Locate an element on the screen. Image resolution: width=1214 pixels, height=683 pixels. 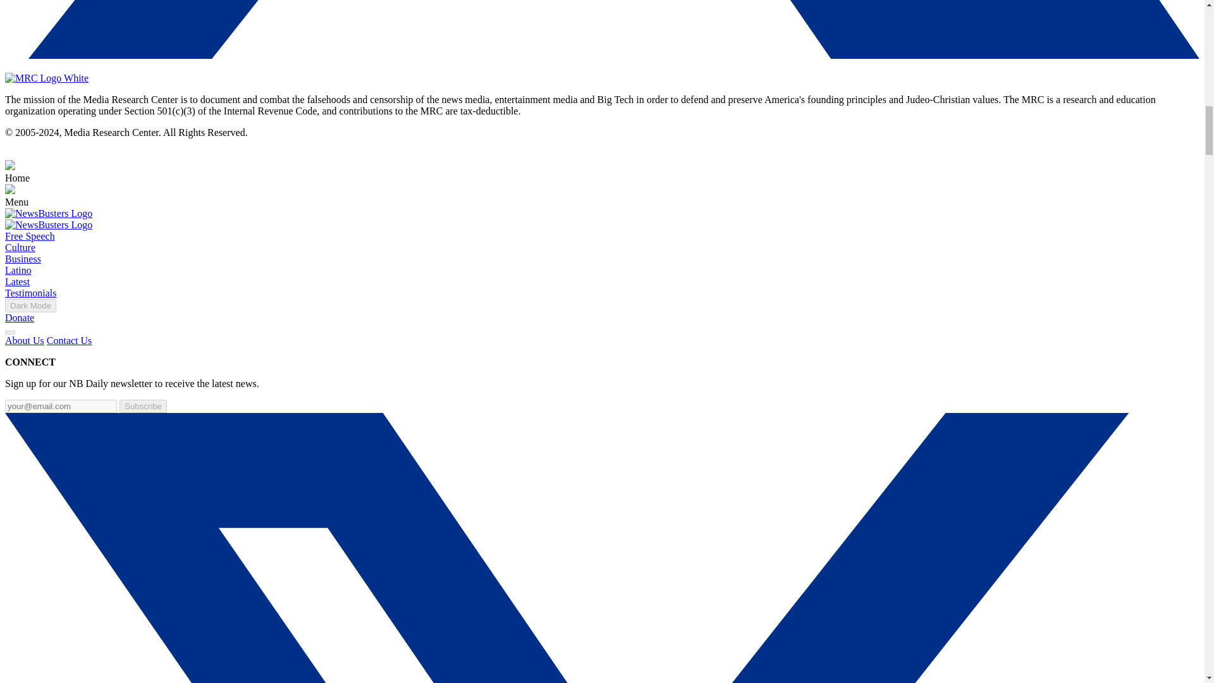
About Us is located at coordinates (24, 340).